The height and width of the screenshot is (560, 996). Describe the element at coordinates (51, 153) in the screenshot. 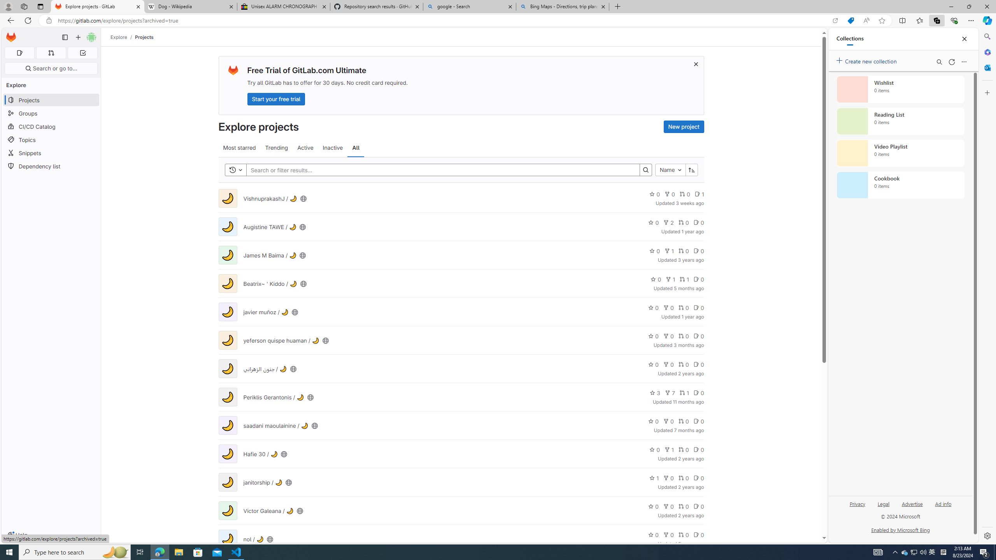

I see `Snippets` at that location.